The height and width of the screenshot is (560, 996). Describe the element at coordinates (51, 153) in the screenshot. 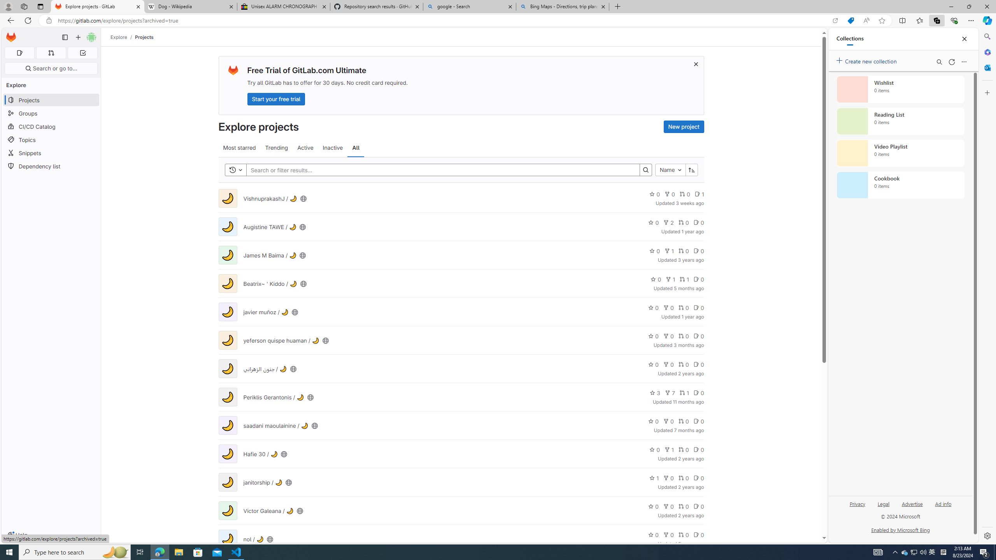

I see `Snippets` at that location.